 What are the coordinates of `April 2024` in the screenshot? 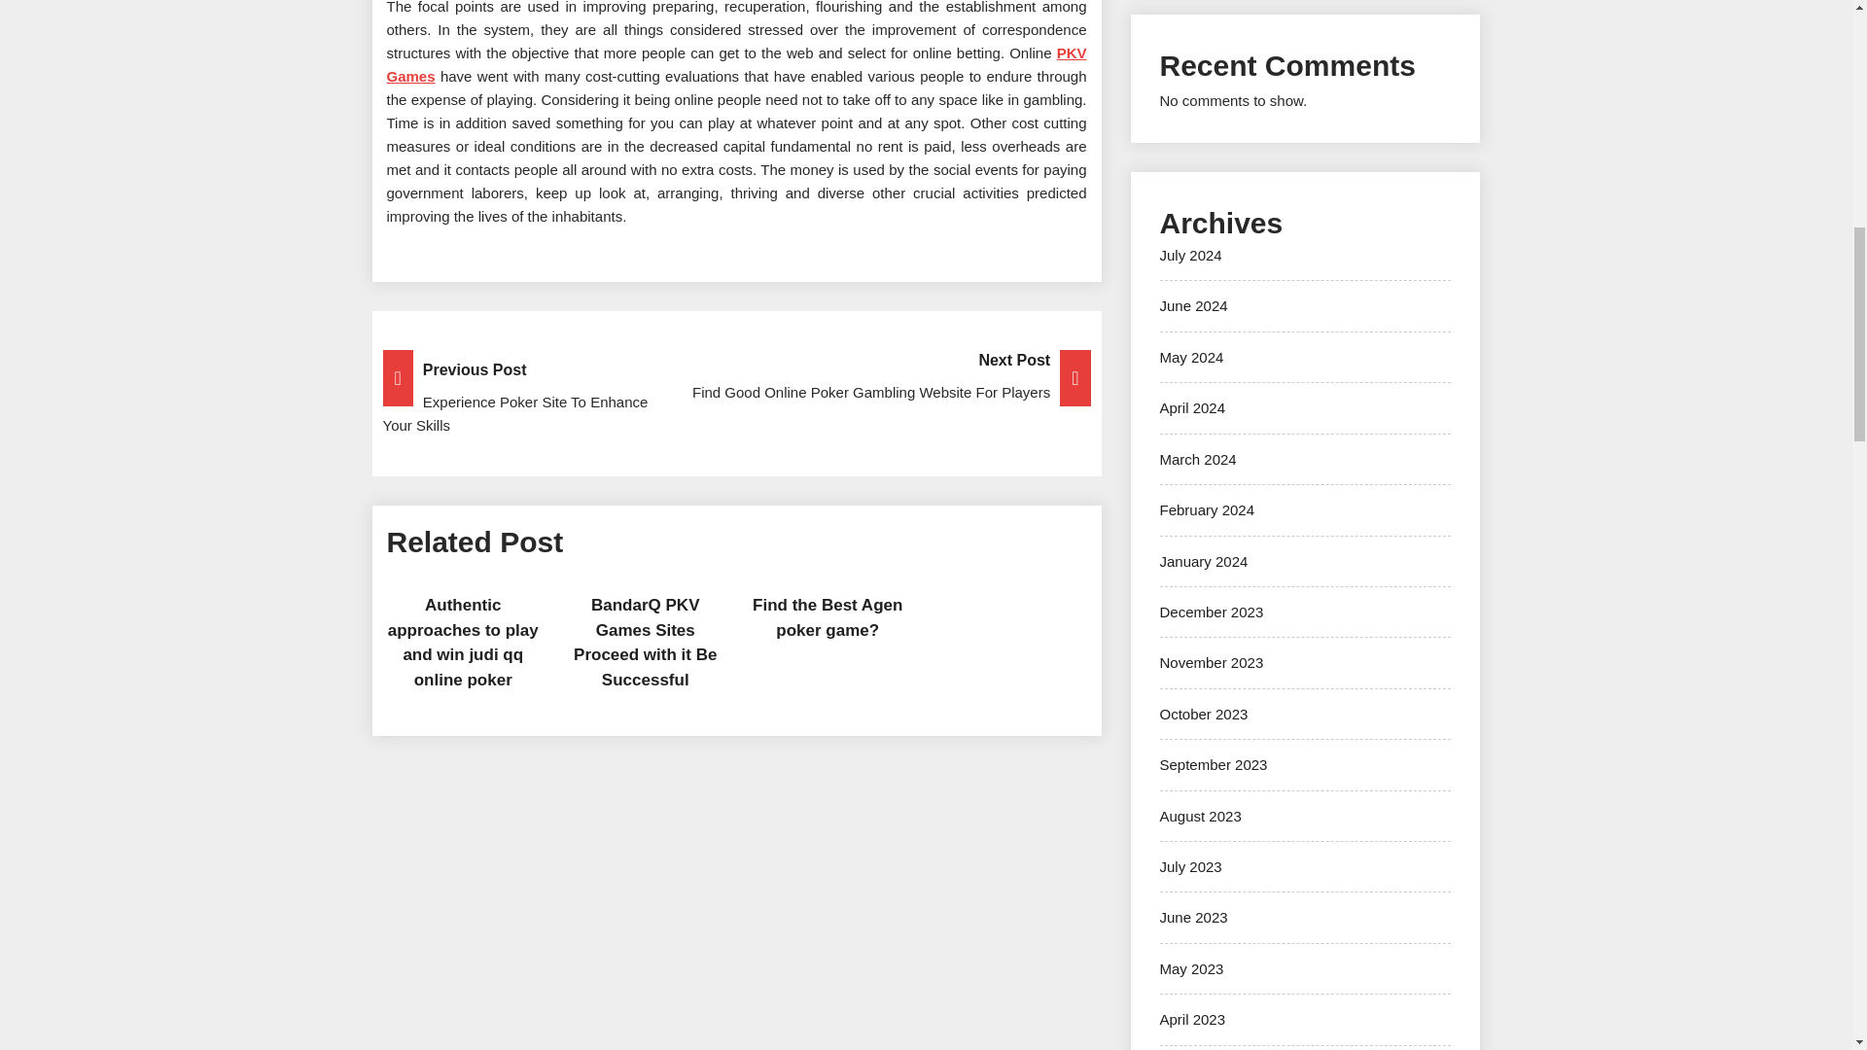 It's located at (1192, 407).